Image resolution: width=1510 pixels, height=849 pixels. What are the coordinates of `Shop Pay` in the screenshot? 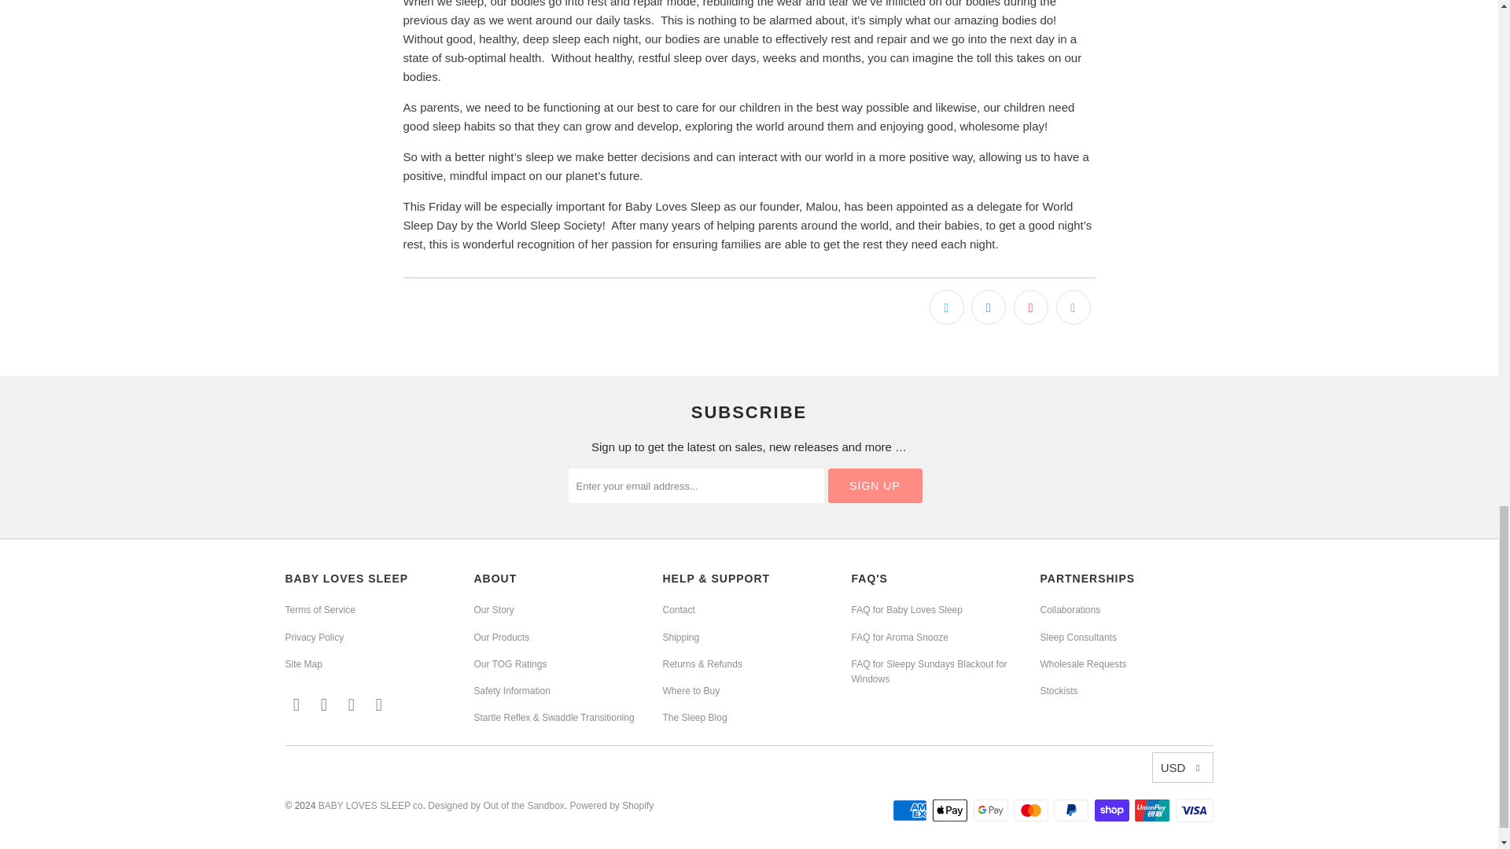 It's located at (1114, 810).